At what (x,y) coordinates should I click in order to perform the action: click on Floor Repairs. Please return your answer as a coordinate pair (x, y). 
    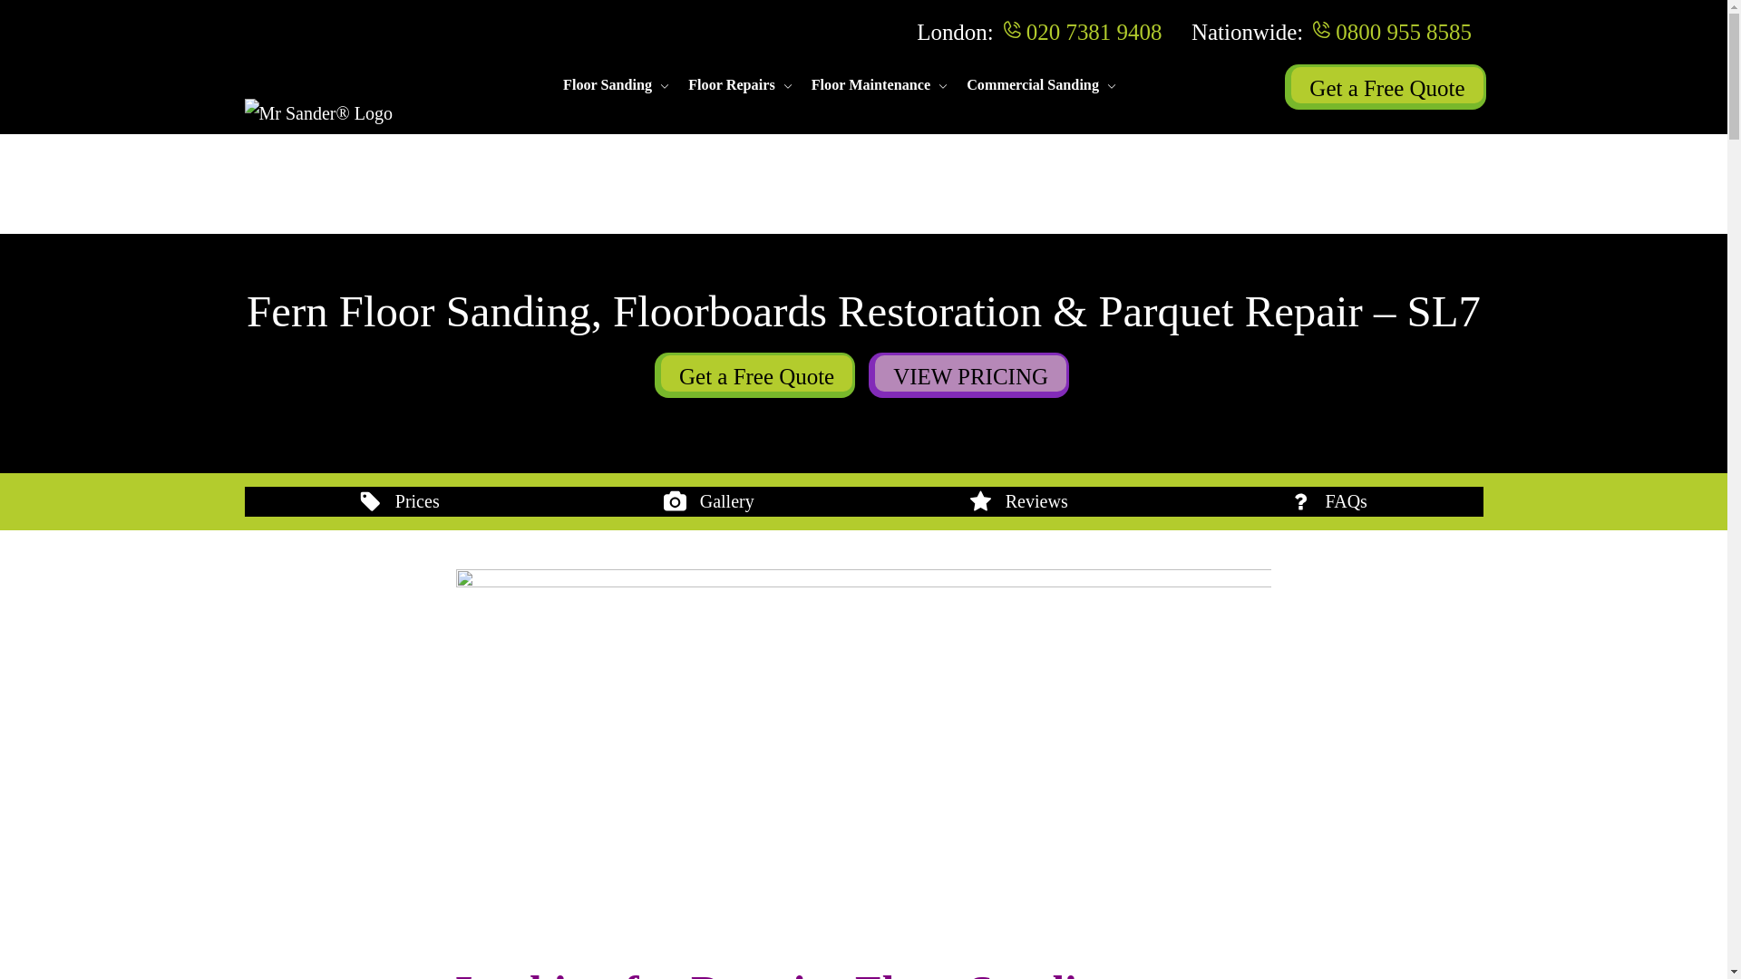
    Looking at the image, I should click on (731, 85).